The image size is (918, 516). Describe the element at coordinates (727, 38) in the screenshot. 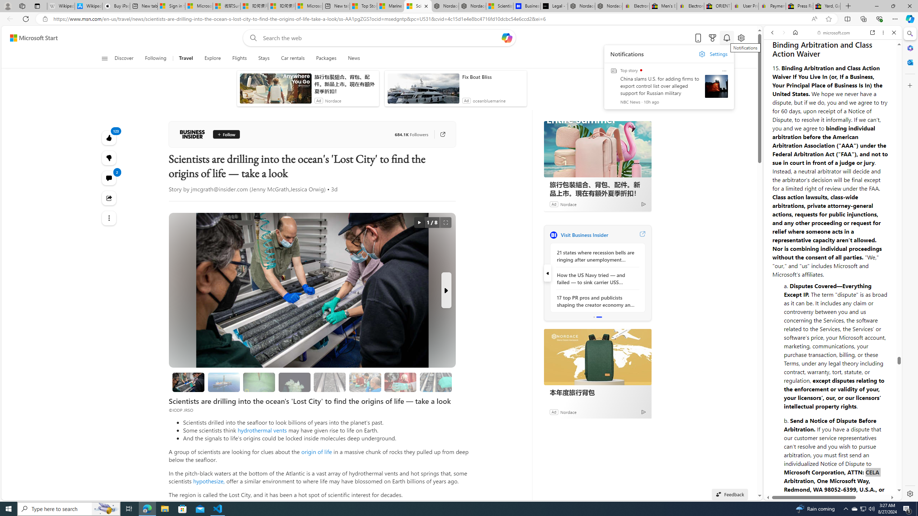

I see `Notifications` at that location.